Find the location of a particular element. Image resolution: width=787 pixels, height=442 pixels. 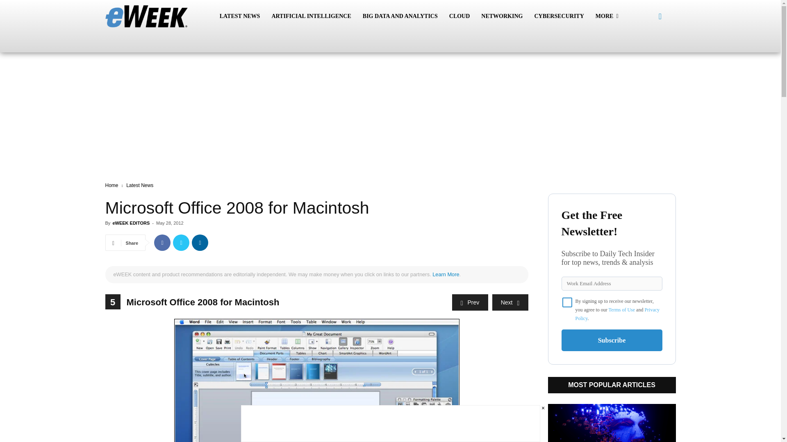

NETWORKING is located at coordinates (502, 16).